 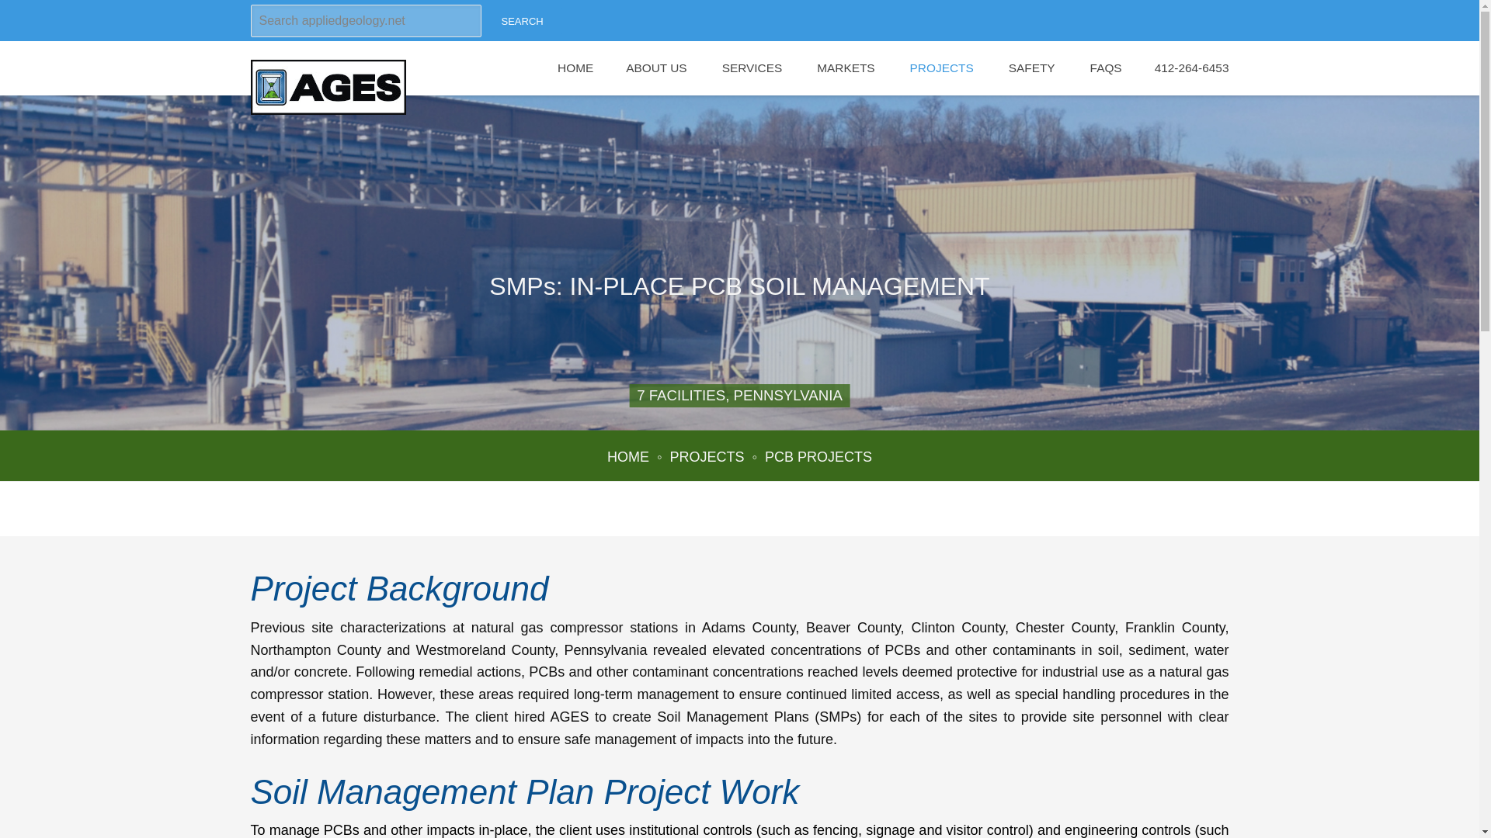 What do you see at coordinates (707, 456) in the screenshot?
I see `PROJECTS` at bounding box center [707, 456].